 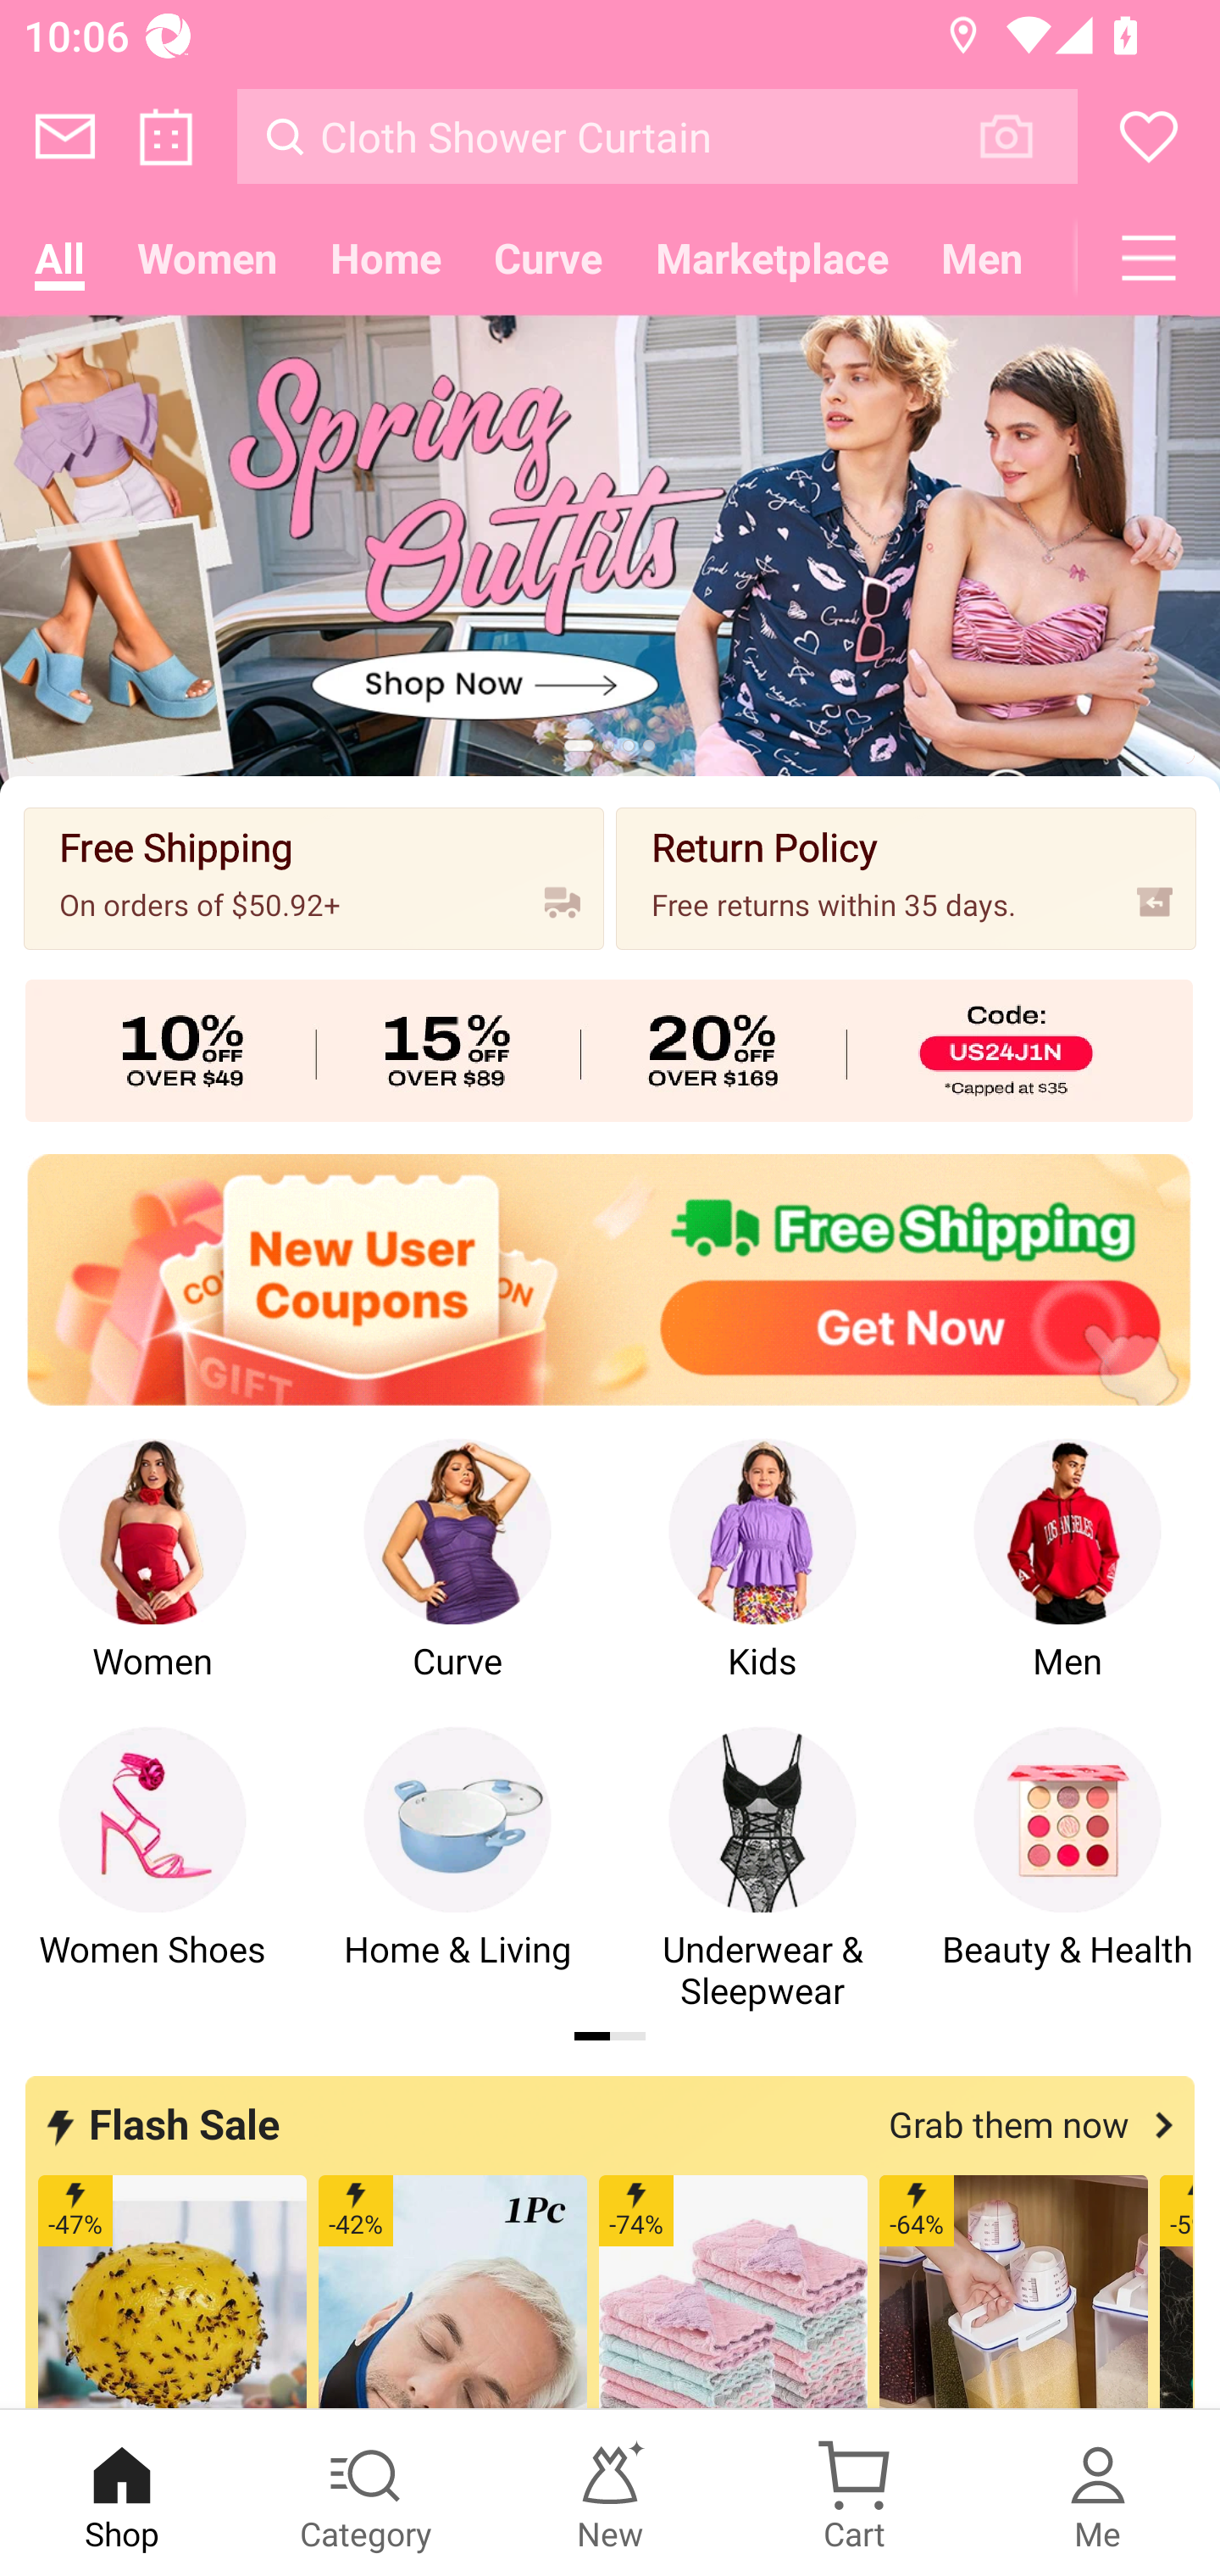 What do you see at coordinates (1067, 1581) in the screenshot?
I see `Men` at bounding box center [1067, 1581].